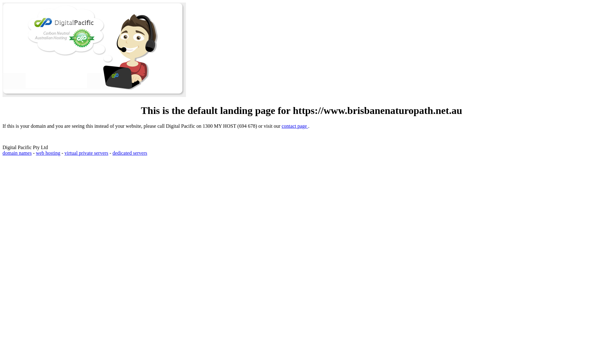  Describe the element at coordinates (17, 153) in the screenshot. I see `domain names` at that location.